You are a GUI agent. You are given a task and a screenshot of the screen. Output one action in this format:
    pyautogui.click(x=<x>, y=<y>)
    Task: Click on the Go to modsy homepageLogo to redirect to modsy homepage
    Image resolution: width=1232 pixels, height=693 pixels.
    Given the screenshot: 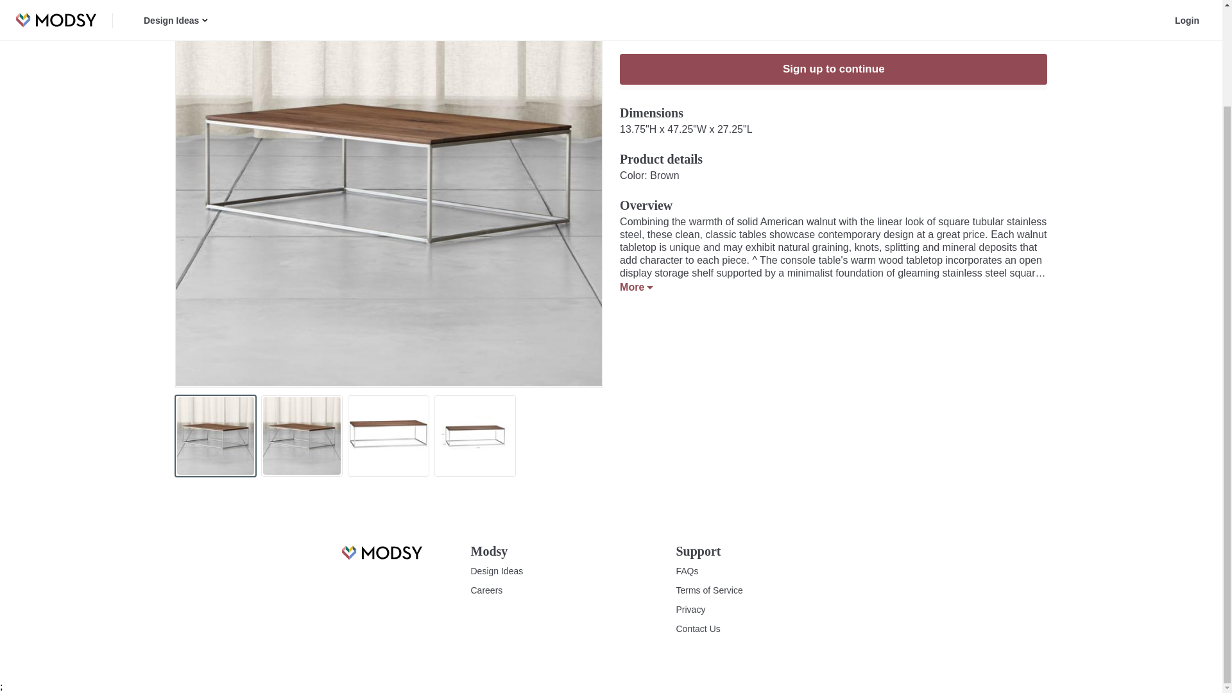 What is the action you would take?
    pyautogui.click(x=381, y=552)
    